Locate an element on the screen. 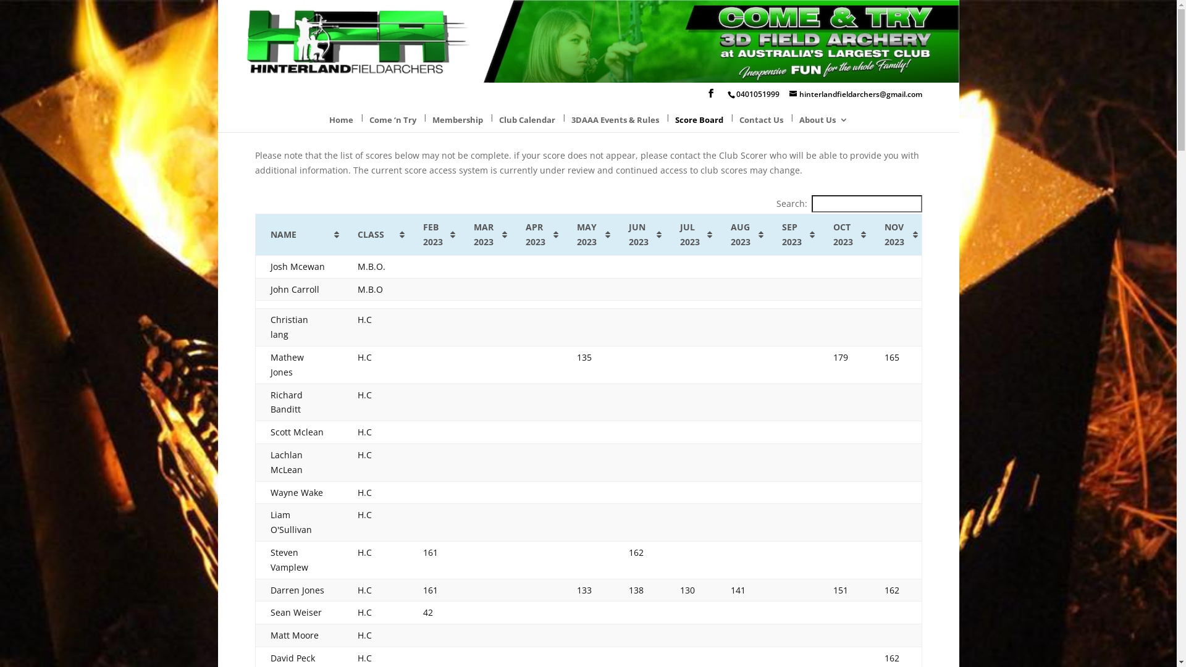  Membership is located at coordinates (458, 122).